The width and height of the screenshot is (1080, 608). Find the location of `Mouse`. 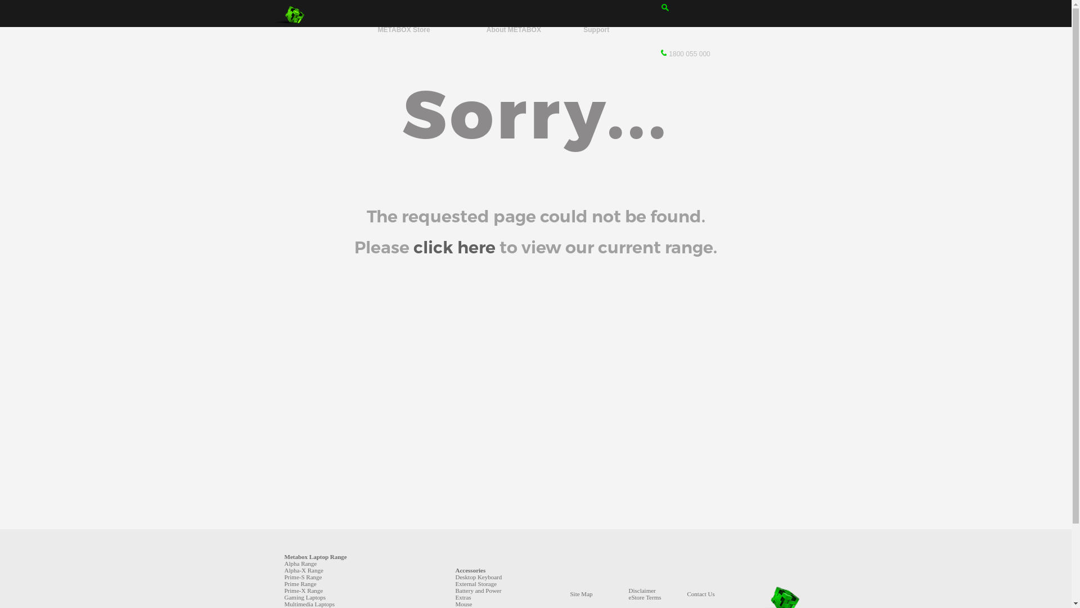

Mouse is located at coordinates (464, 604).